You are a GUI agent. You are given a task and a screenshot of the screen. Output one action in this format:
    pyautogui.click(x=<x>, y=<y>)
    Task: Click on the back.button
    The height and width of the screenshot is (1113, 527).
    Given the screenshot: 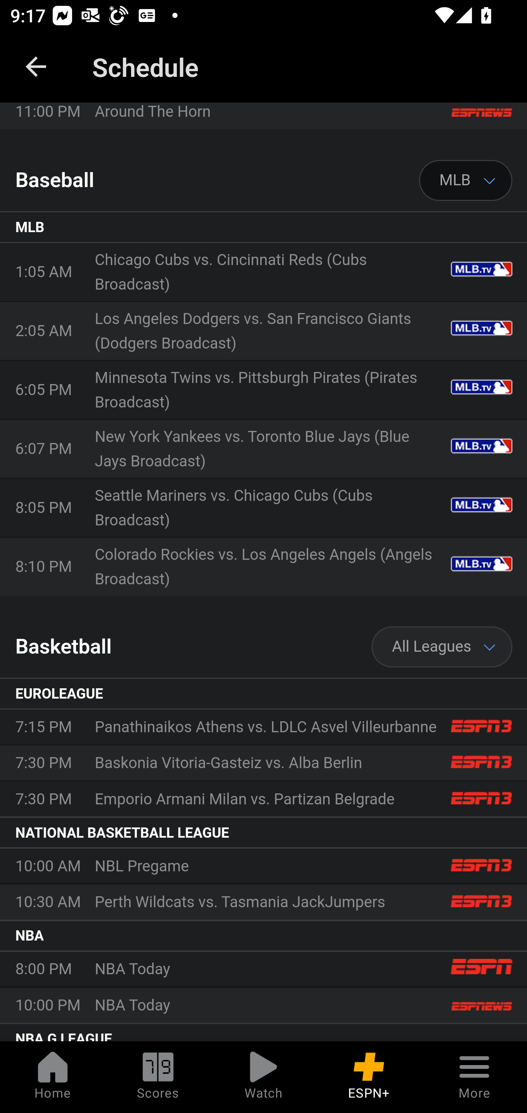 What is the action you would take?
    pyautogui.click(x=36, y=67)
    